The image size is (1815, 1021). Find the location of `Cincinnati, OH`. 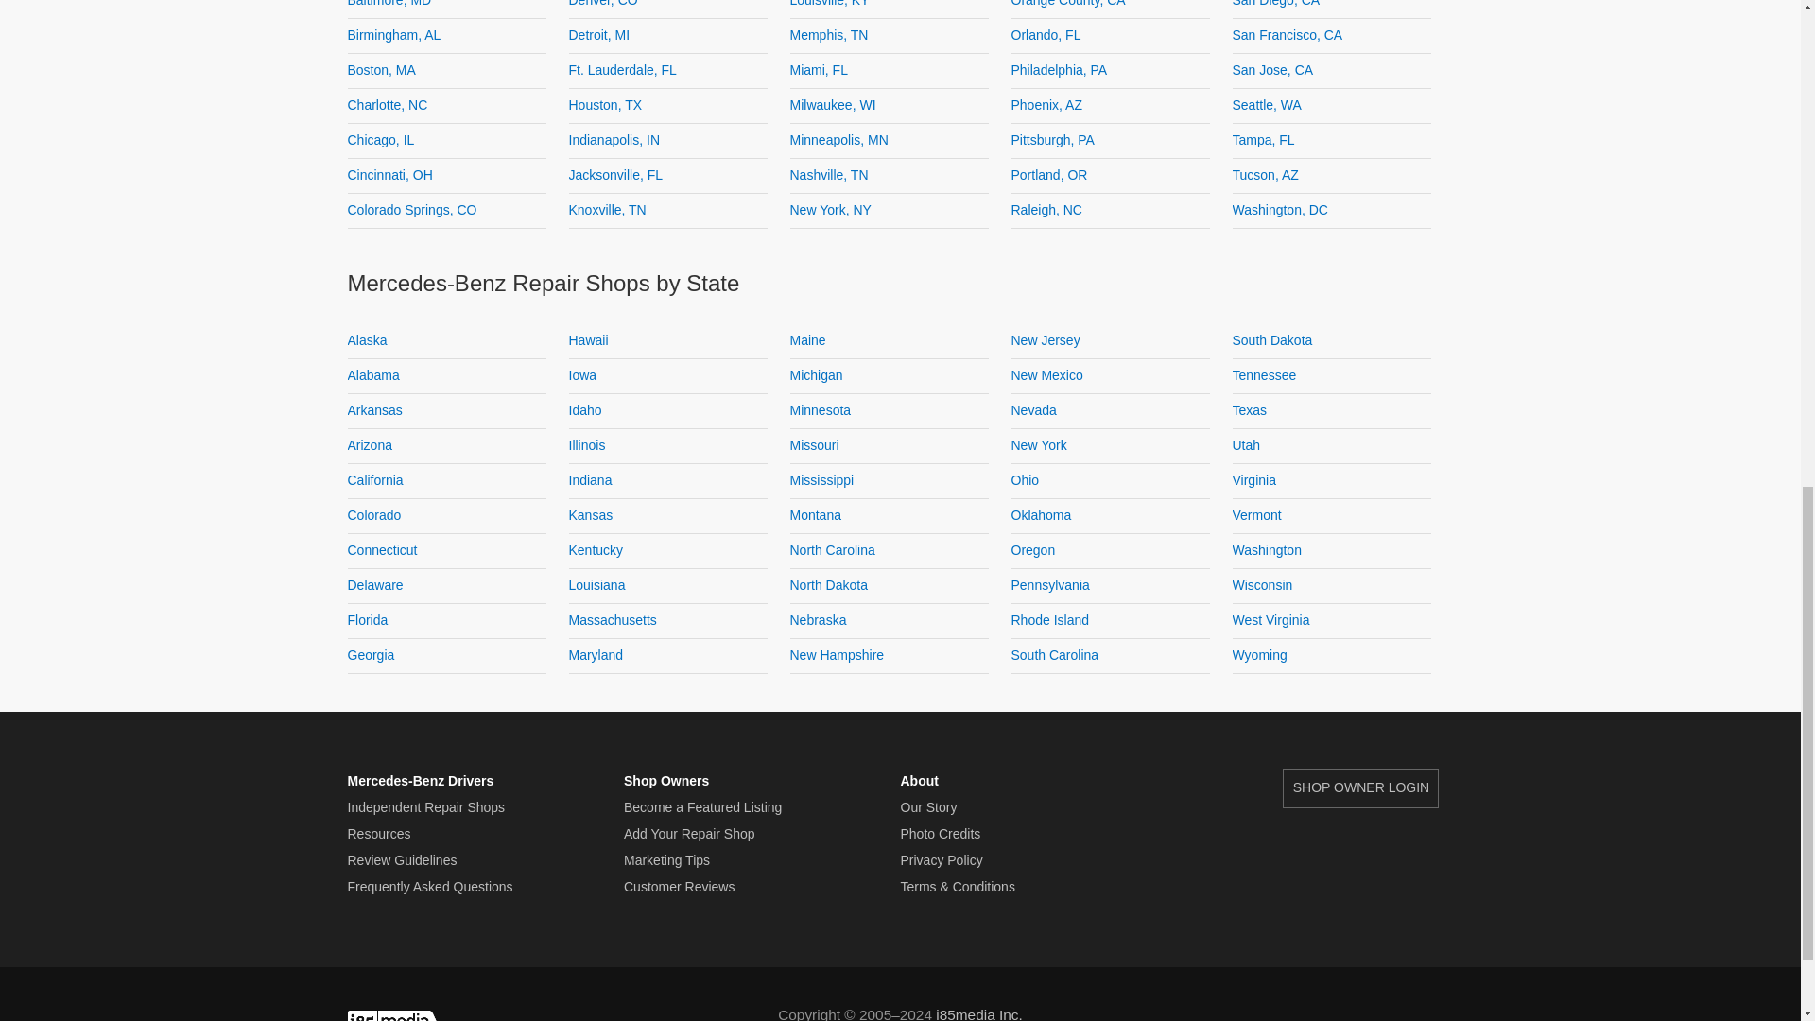

Cincinnati, OH is located at coordinates (390, 175).